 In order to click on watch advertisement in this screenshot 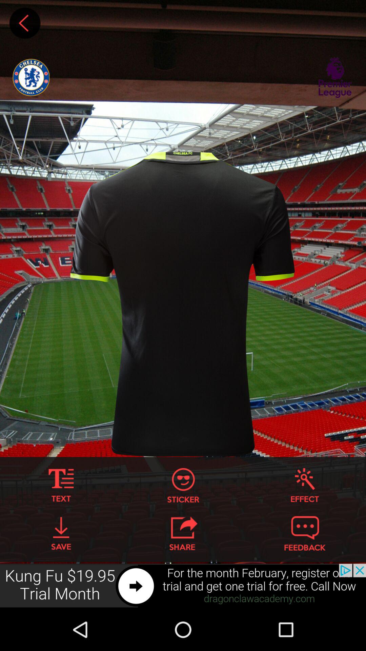, I will do `click(183, 586)`.